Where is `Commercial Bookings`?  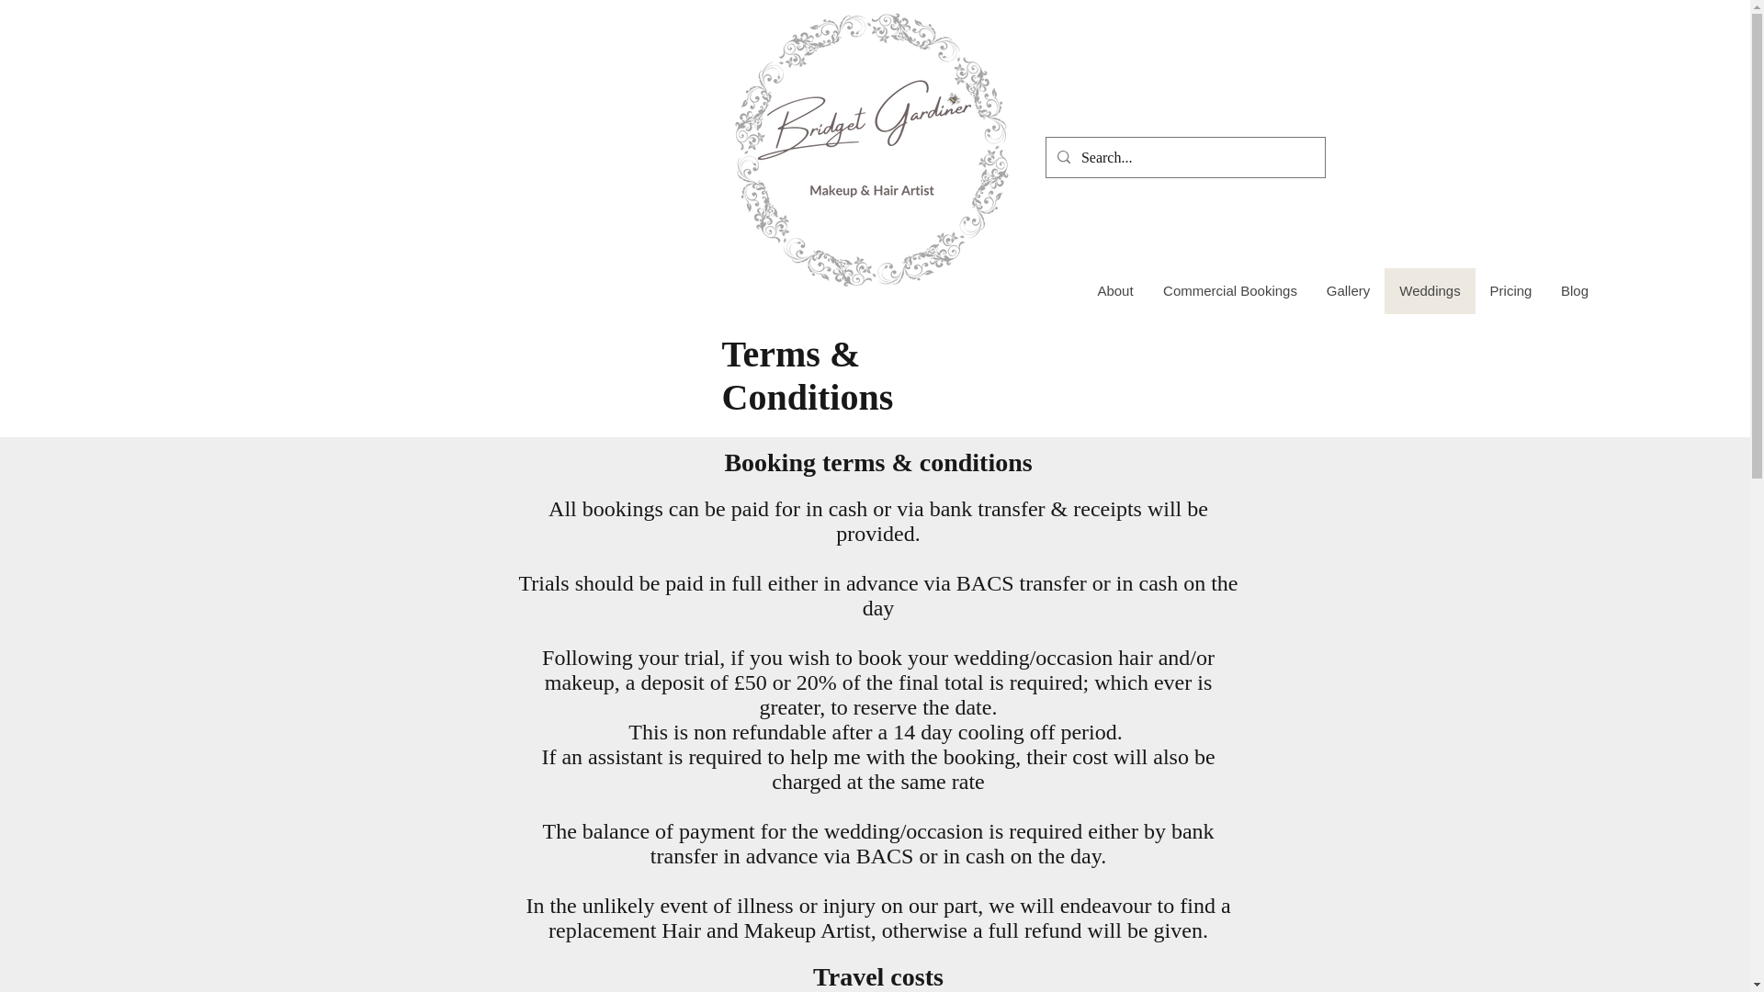 Commercial Bookings is located at coordinates (1229, 290).